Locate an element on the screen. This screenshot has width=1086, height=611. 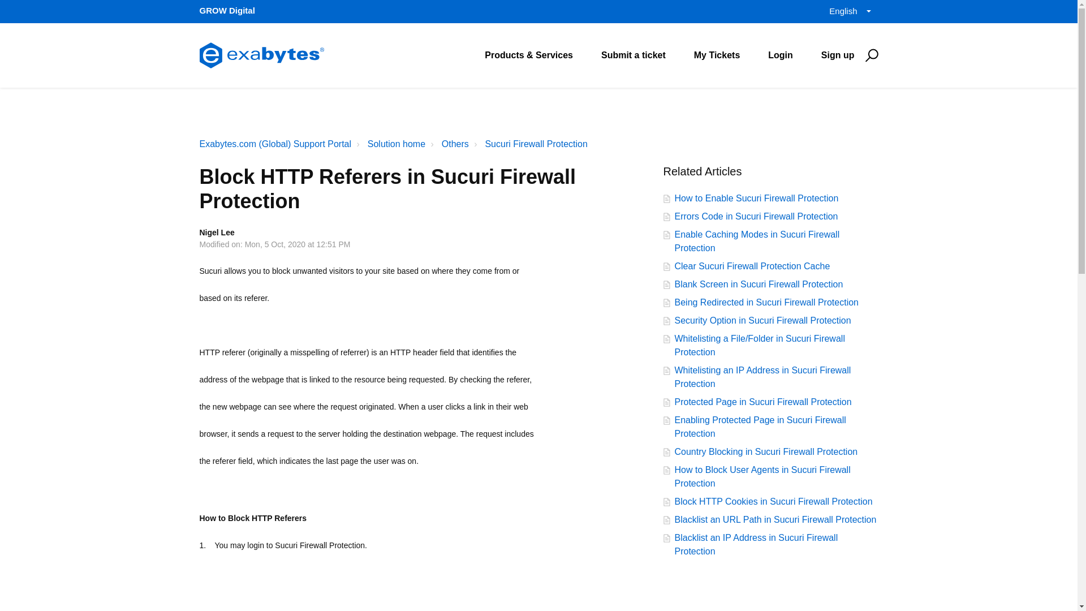
Clear Sucuri Firewall Protection Cache is located at coordinates (752, 266).